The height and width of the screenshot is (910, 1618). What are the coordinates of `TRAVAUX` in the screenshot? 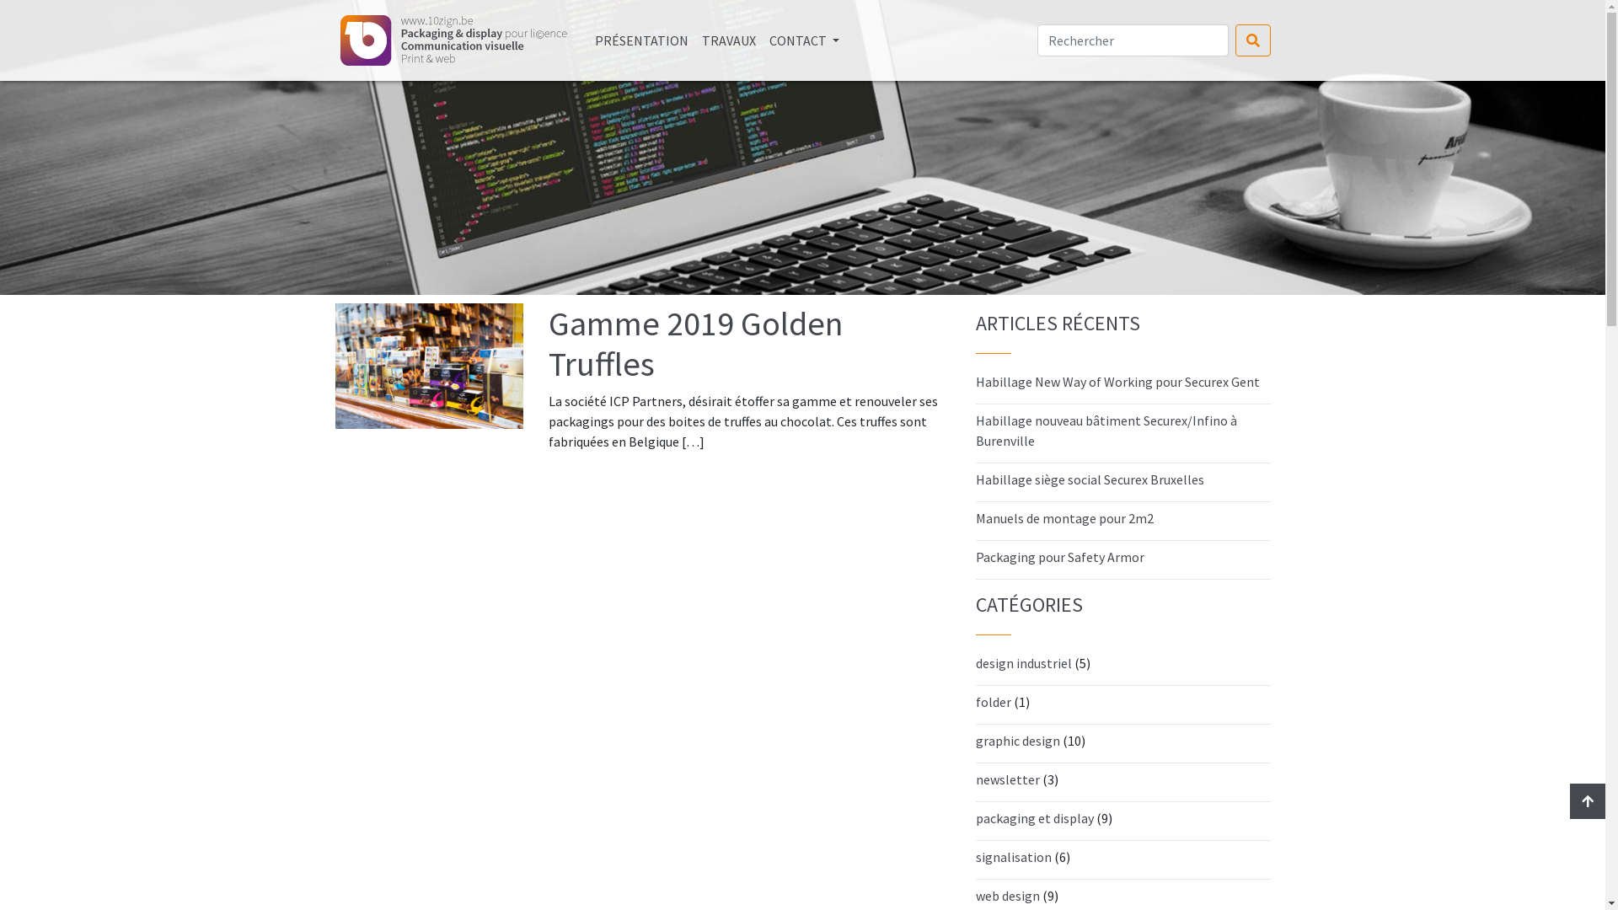 It's located at (728, 40).